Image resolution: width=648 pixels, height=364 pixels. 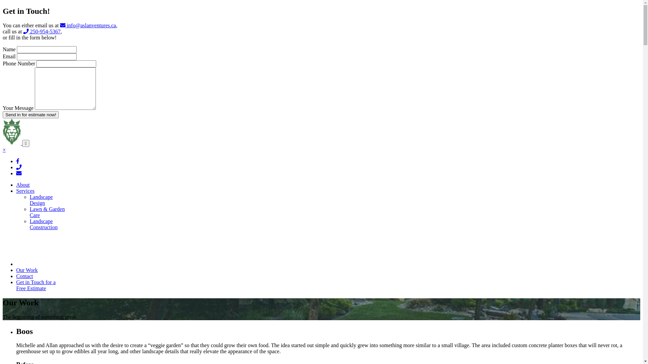 I want to click on Landscape
Construction, so click(x=44, y=224).